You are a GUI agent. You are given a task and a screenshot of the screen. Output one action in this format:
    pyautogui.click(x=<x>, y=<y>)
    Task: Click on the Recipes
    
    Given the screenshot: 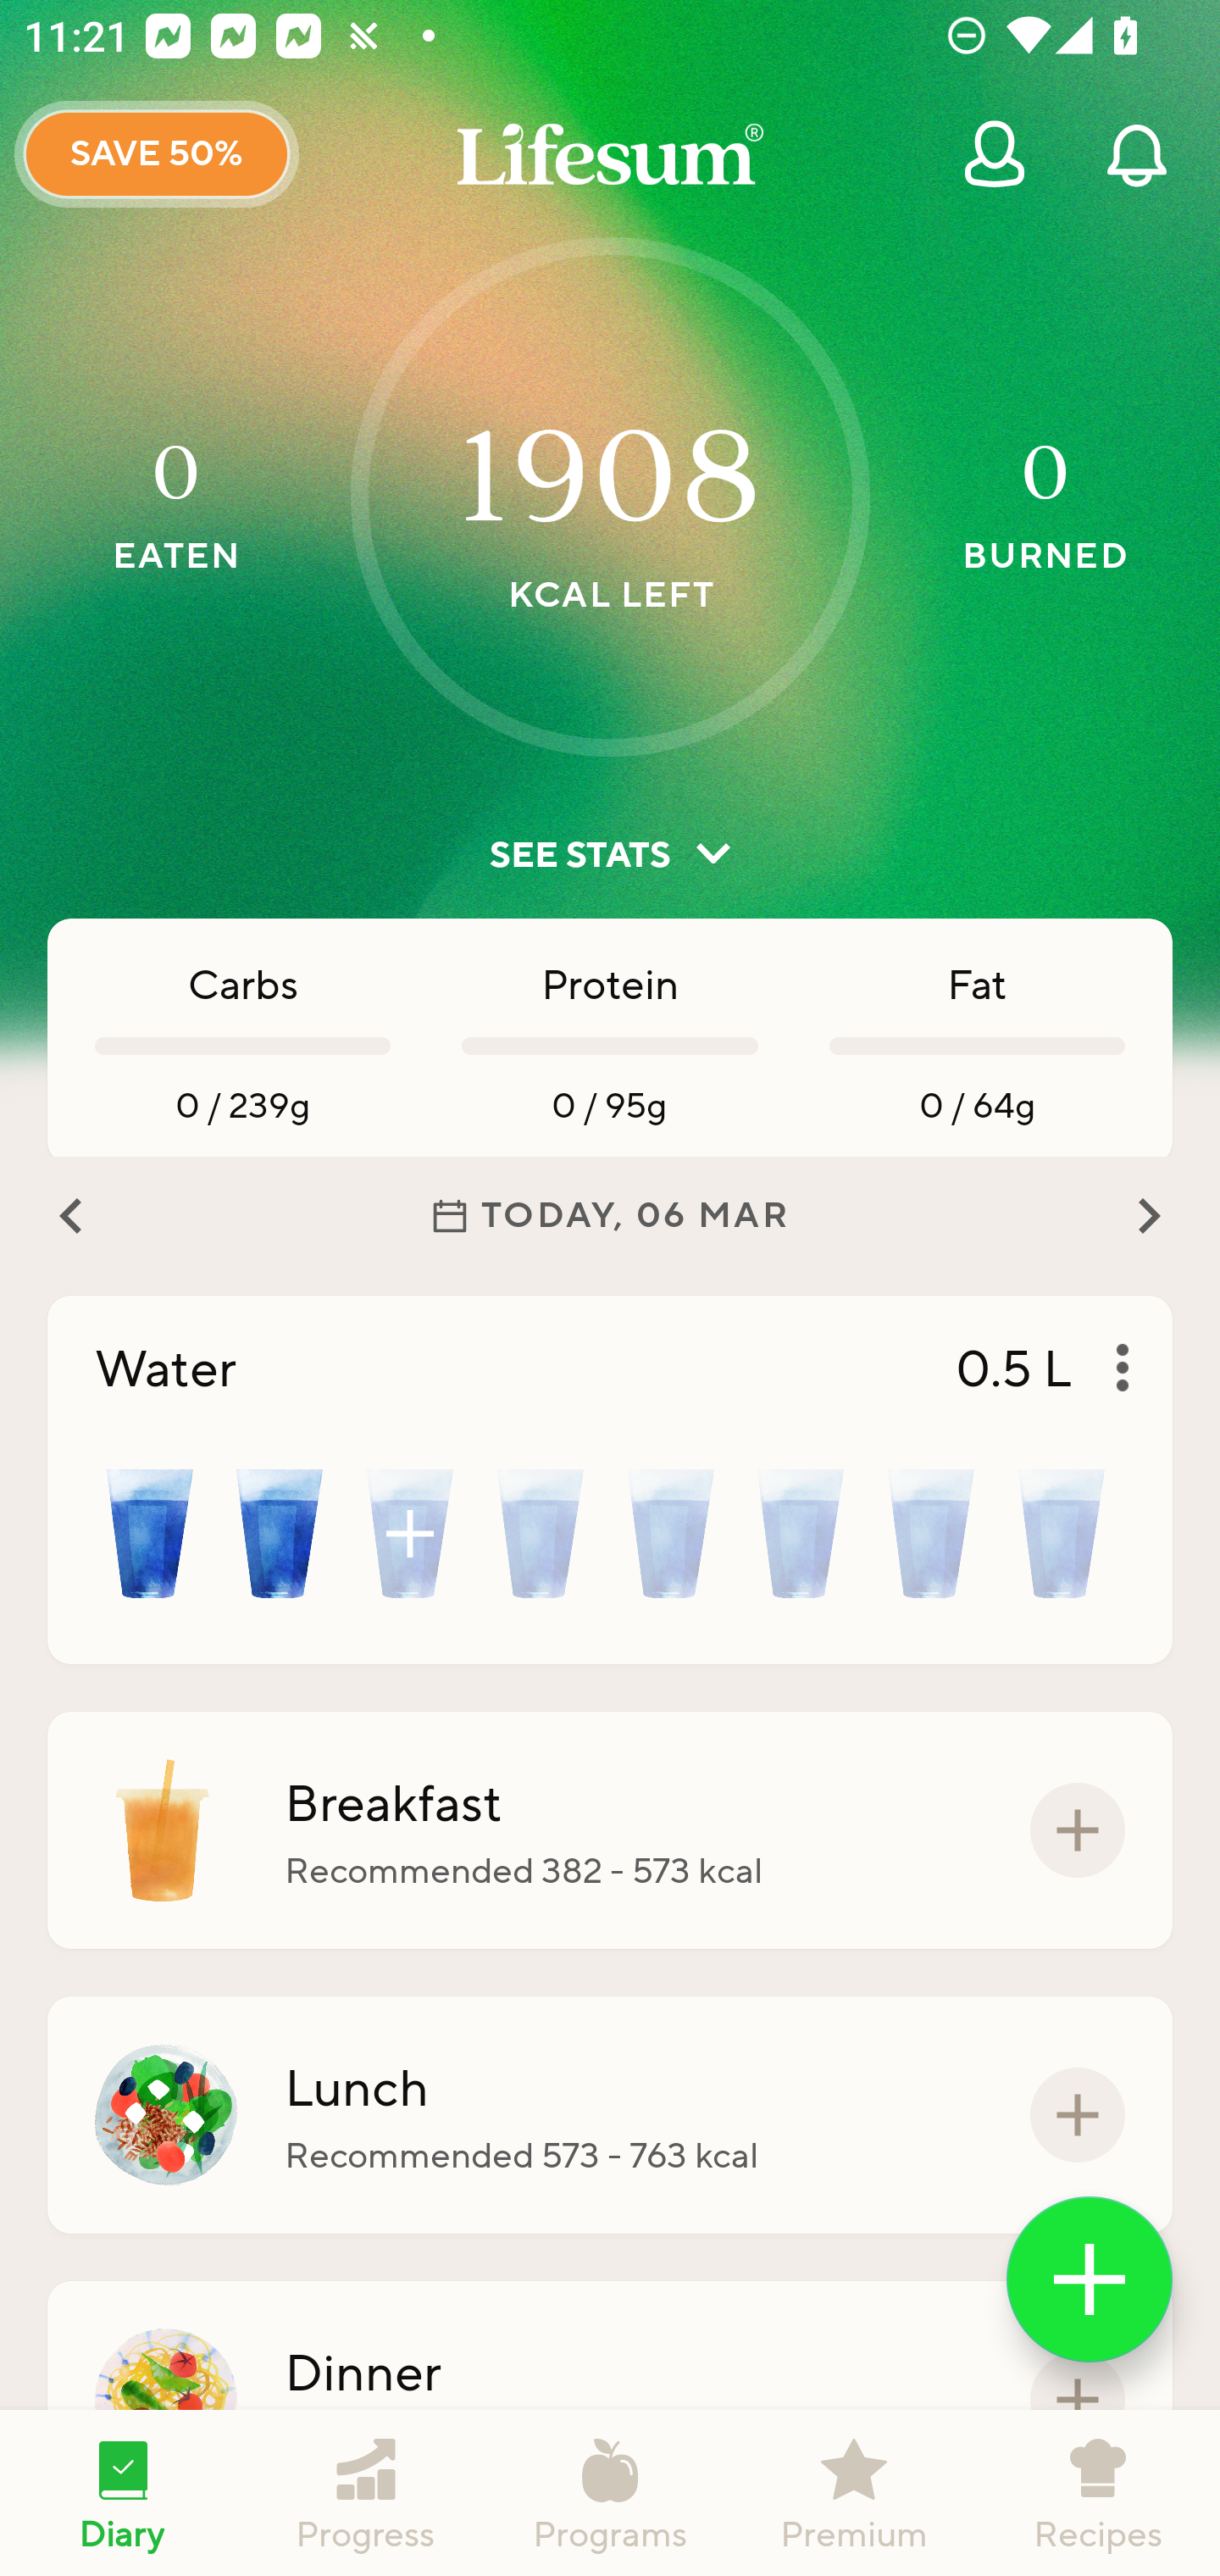 What is the action you would take?
    pyautogui.click(x=1098, y=2493)
    